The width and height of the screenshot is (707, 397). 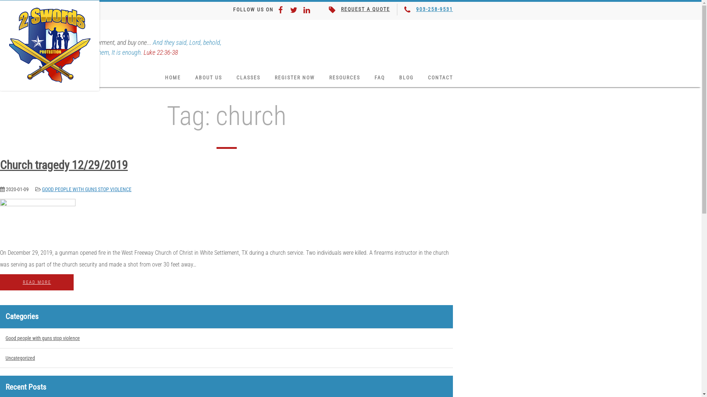 What do you see at coordinates (345, 78) in the screenshot?
I see `RESOURCES` at bounding box center [345, 78].